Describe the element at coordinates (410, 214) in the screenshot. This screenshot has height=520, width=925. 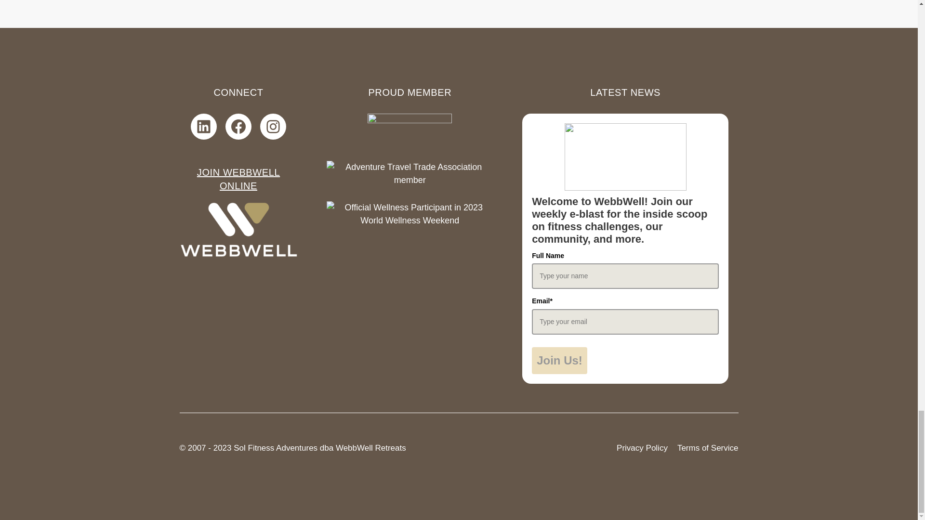
I see `wellness-weekend-white` at that location.